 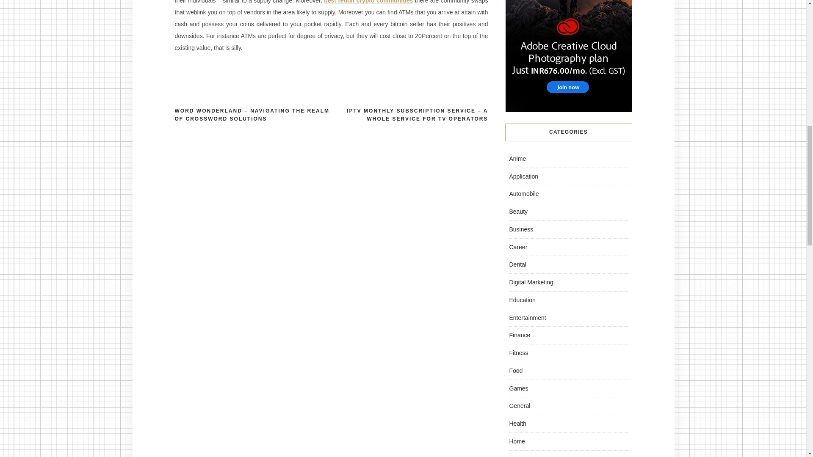 What do you see at coordinates (531, 282) in the screenshot?
I see `Digital Marketing` at bounding box center [531, 282].